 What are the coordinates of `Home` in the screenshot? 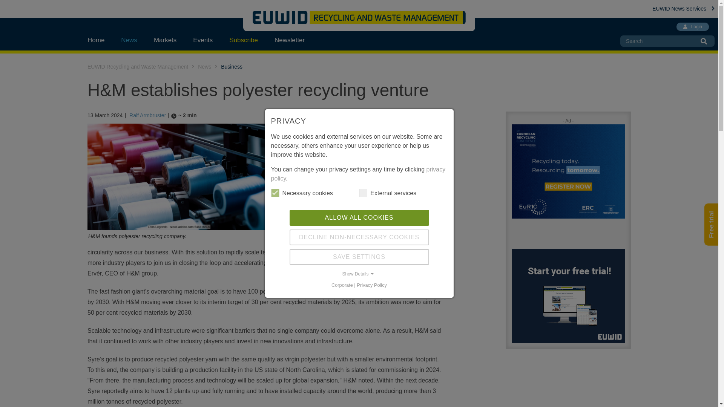 It's located at (100, 40).